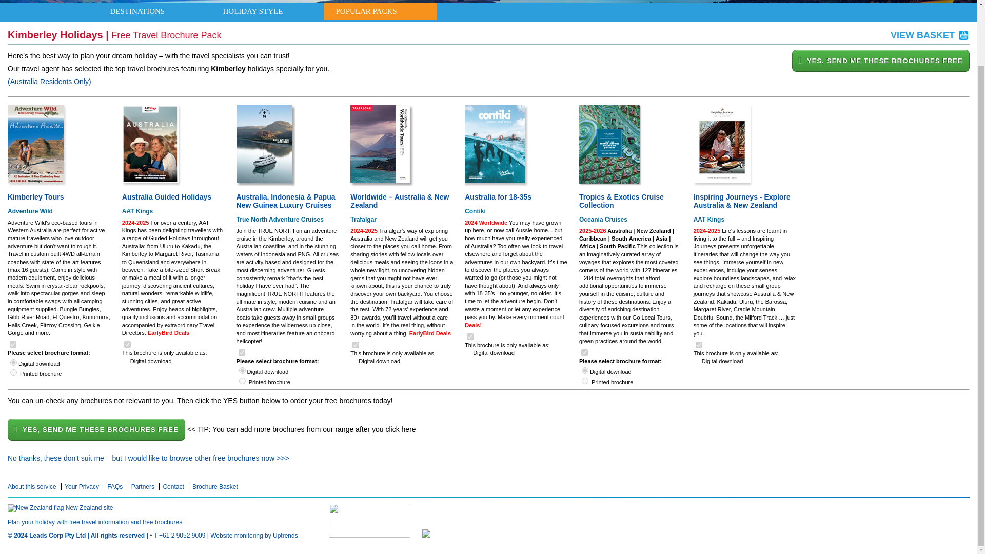 The width and height of the screenshot is (985, 554). I want to click on 1, so click(242, 353).